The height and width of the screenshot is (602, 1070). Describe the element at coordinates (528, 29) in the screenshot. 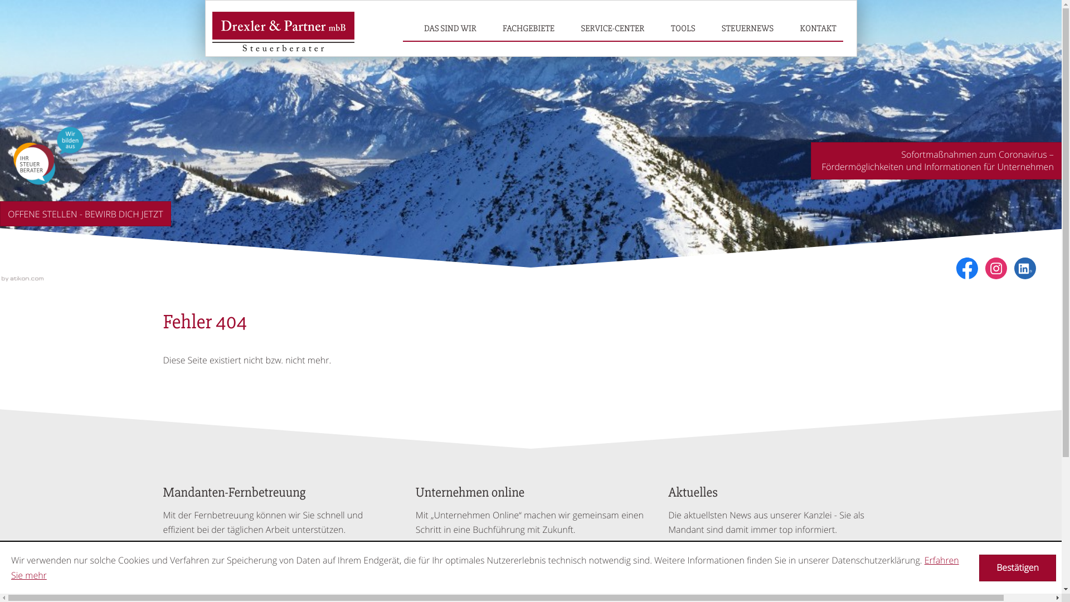

I see `FACHGEBIETE` at that location.